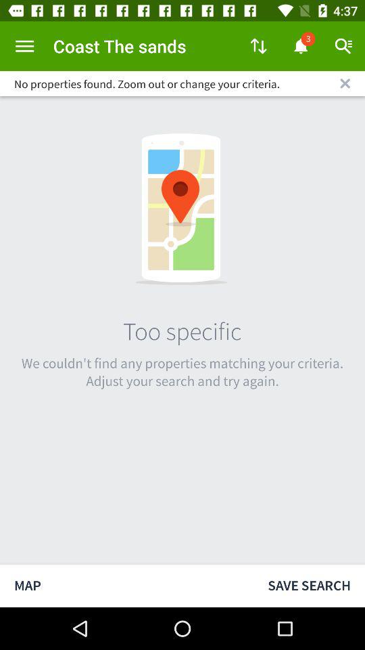 The image size is (365, 650). Describe the element at coordinates (24, 46) in the screenshot. I see `launch item next to coast the sands` at that location.